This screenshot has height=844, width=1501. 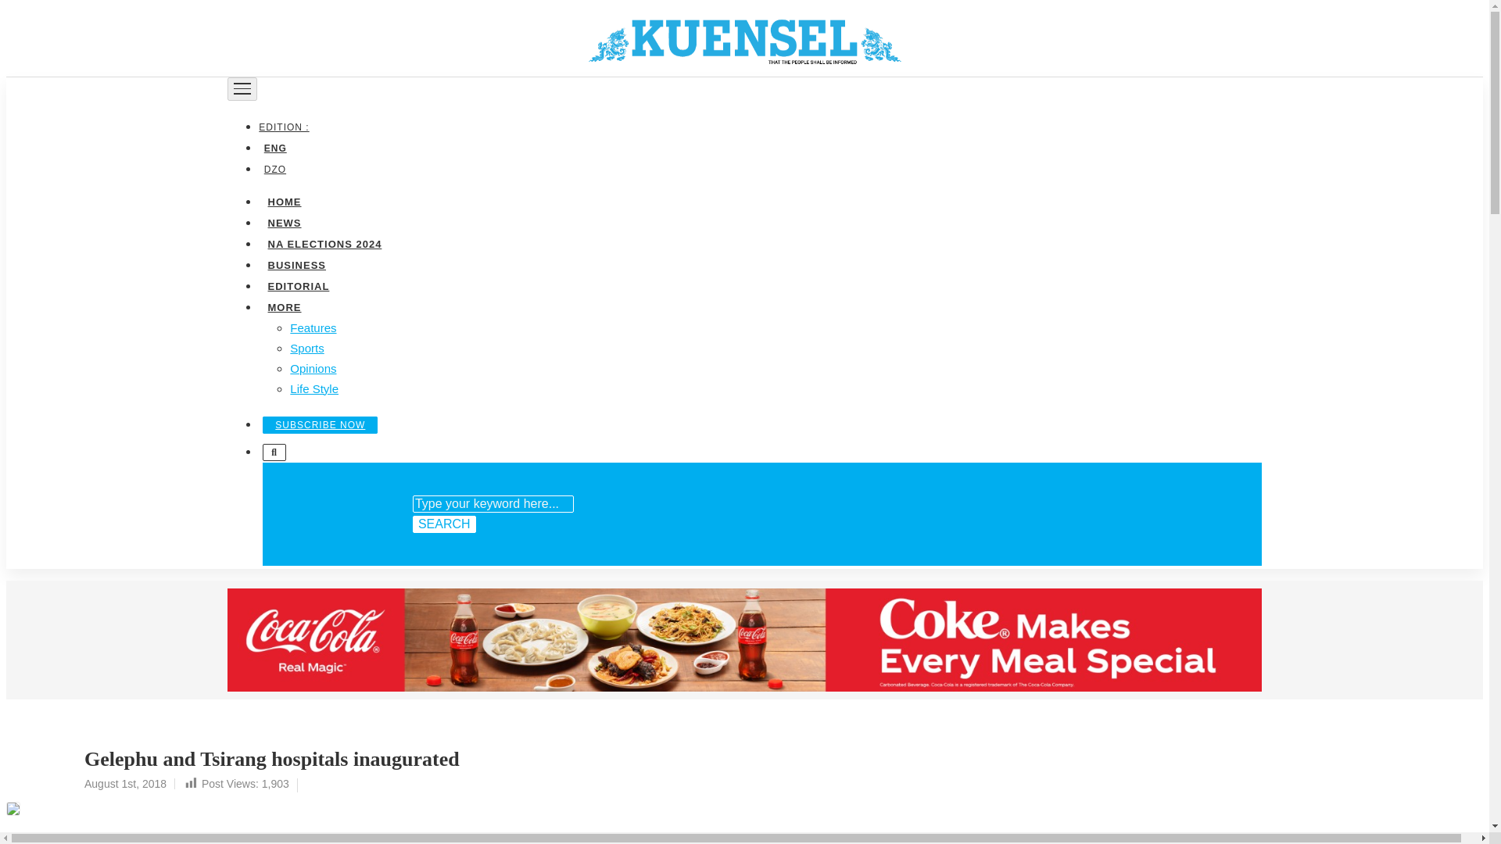 What do you see at coordinates (313, 367) in the screenshot?
I see `Opinions` at bounding box center [313, 367].